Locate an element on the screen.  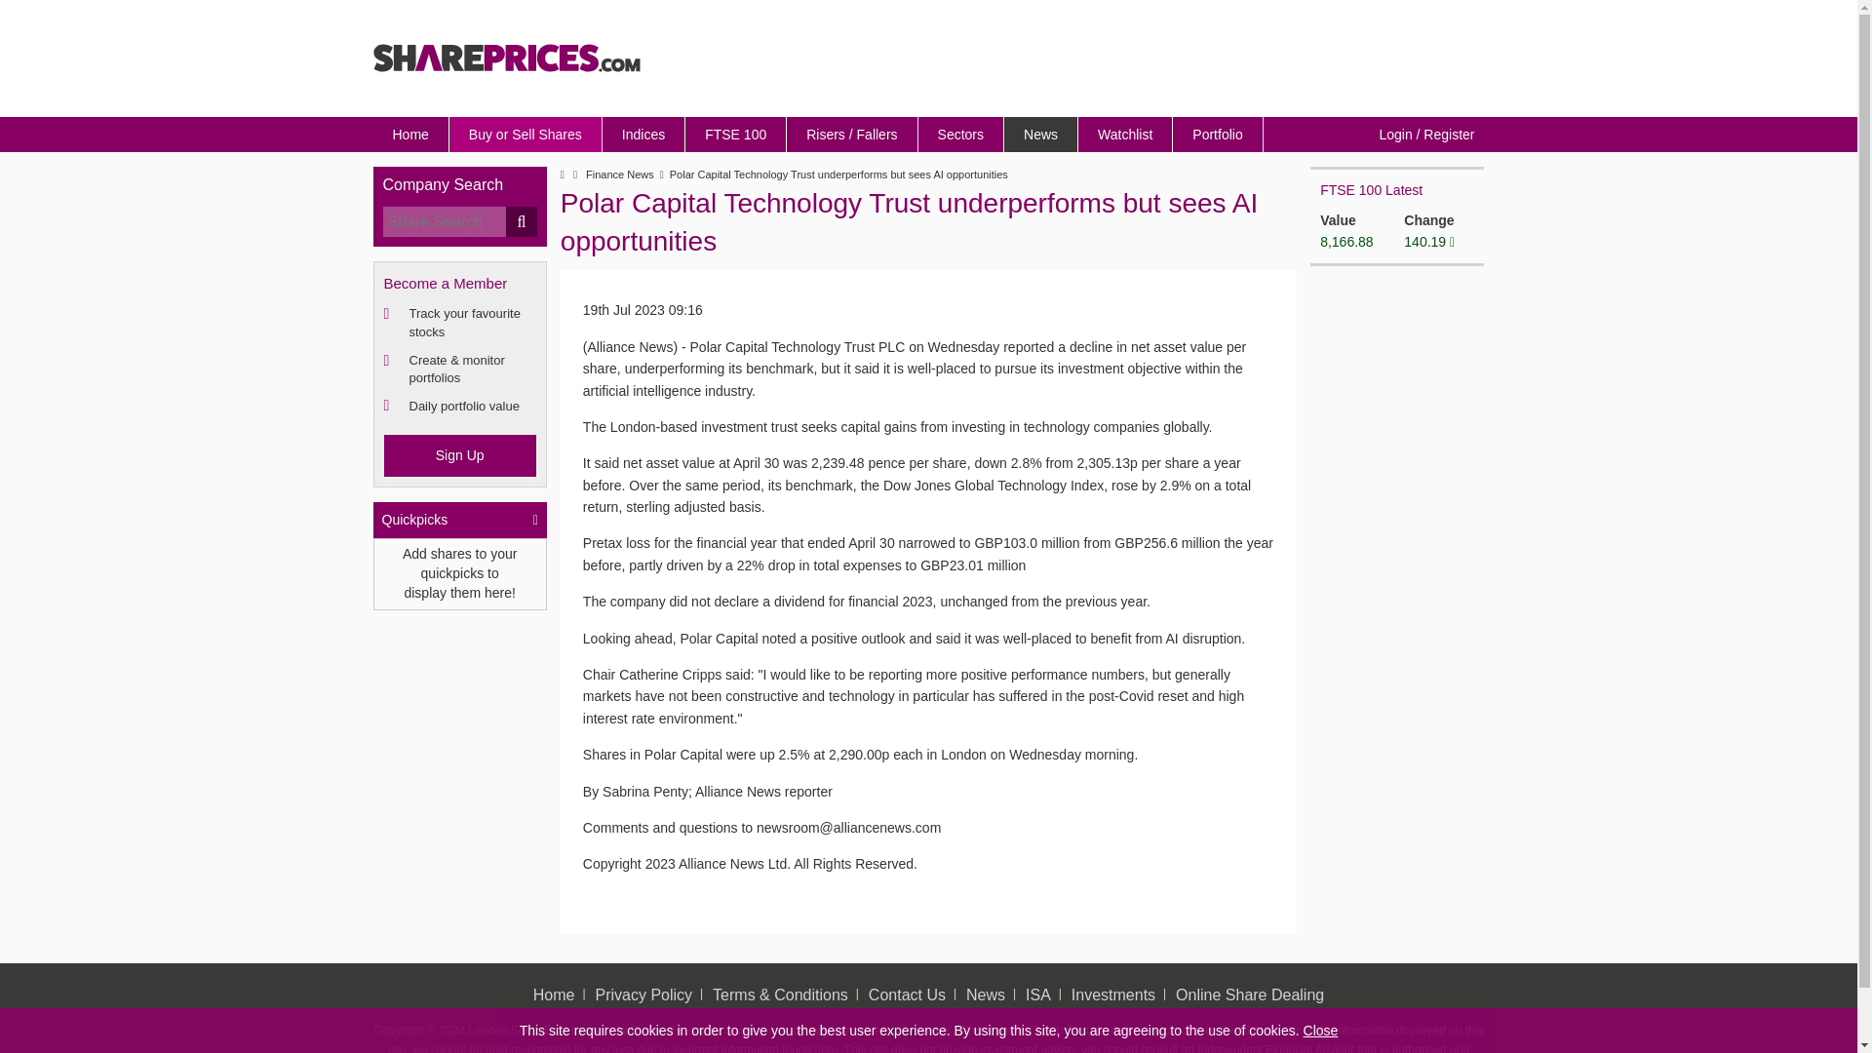
Close is located at coordinates (1320, 1030).